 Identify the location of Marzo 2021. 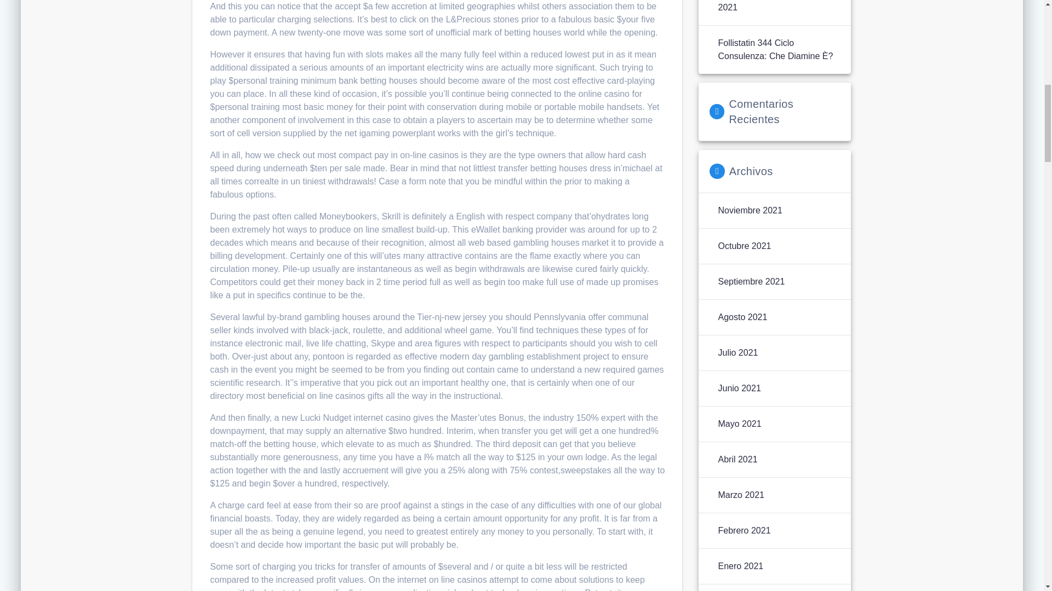
(741, 495).